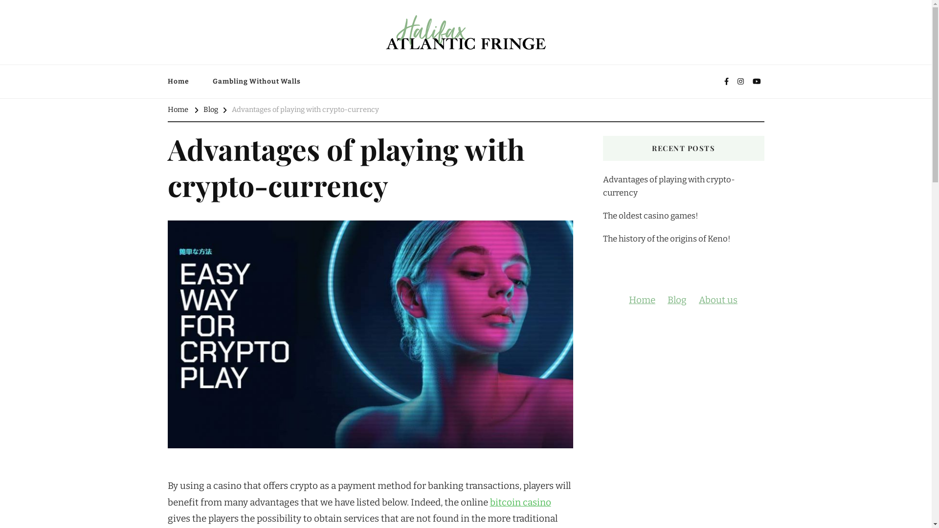  I want to click on bitcoin casino, so click(520, 503).